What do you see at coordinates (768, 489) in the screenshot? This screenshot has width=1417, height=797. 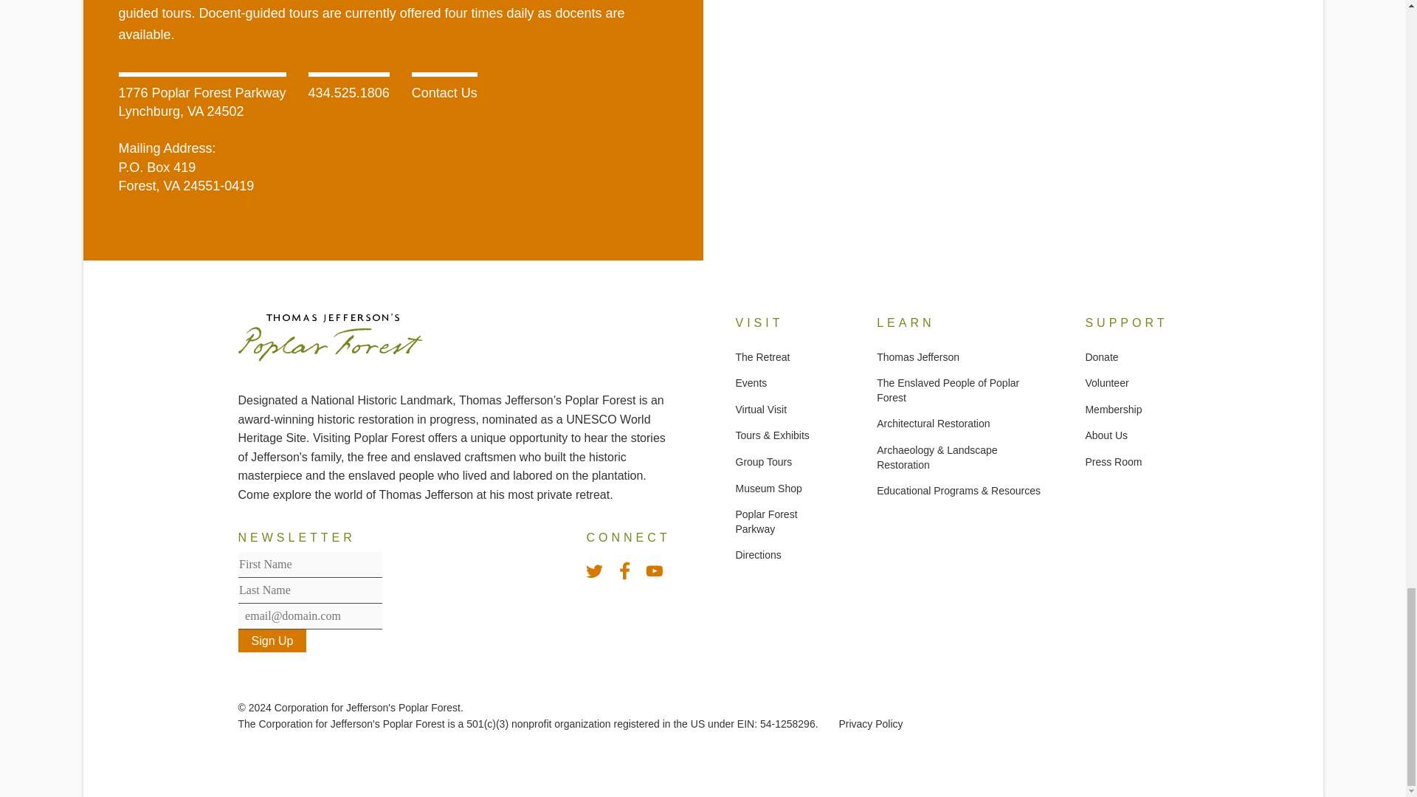 I see `Museum Shop` at bounding box center [768, 489].